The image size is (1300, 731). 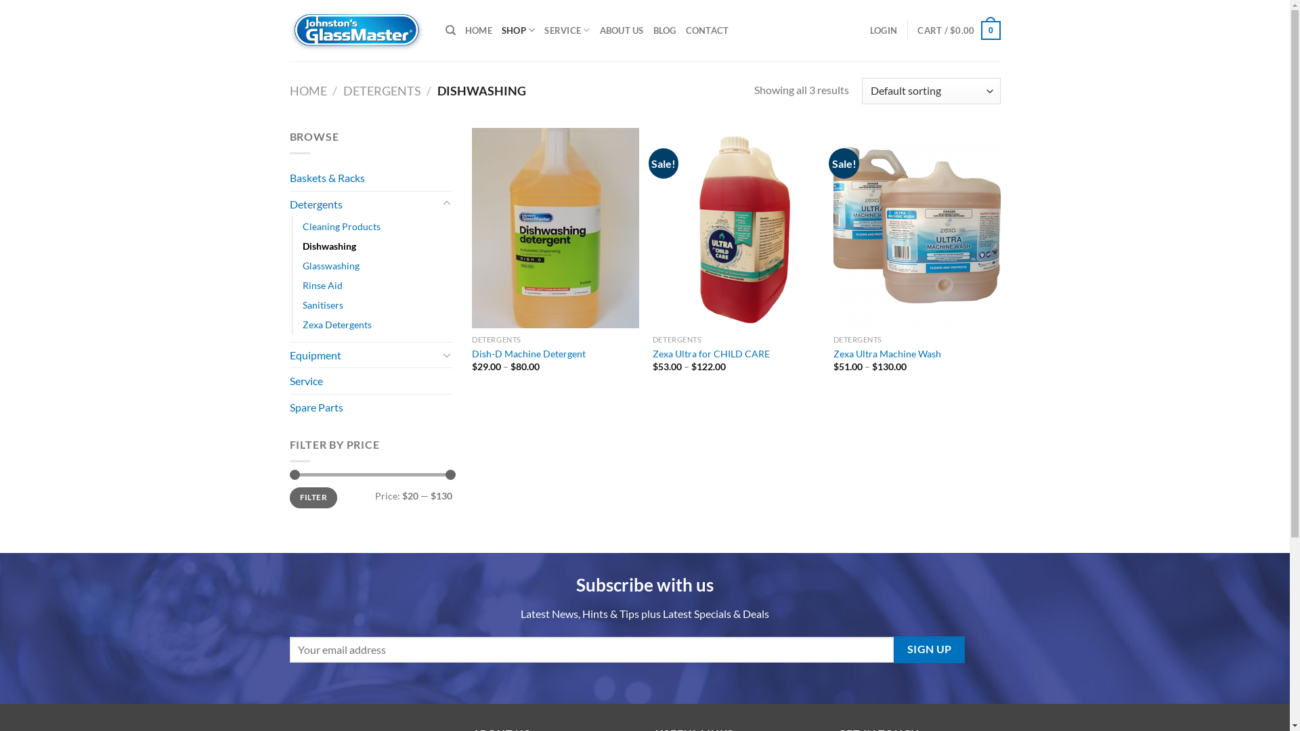 I want to click on CART / $0.00
0, so click(x=959, y=30).